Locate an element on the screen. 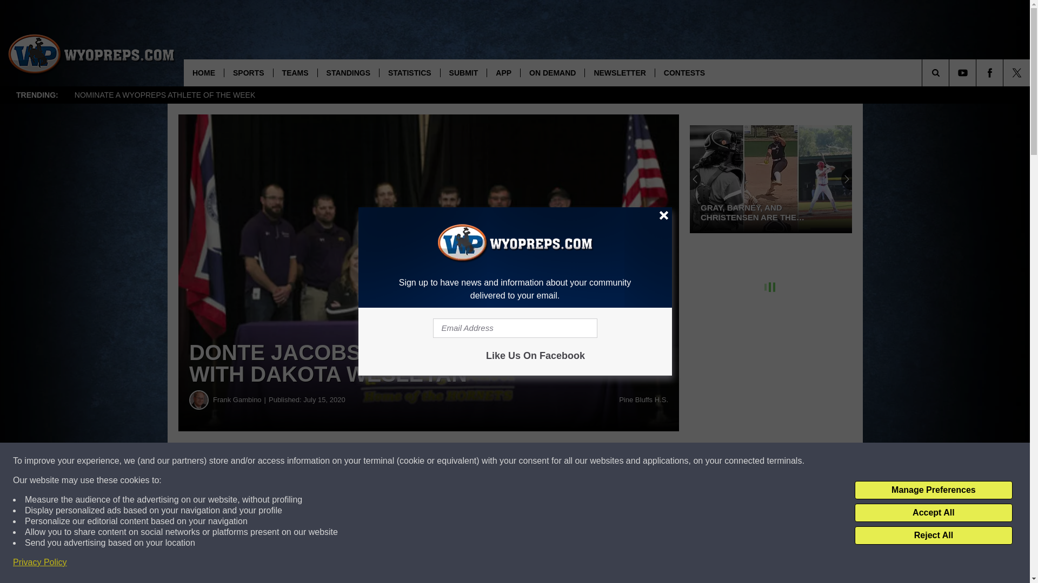 The image size is (1038, 583). Privacy Policy is located at coordinates (40, 562).